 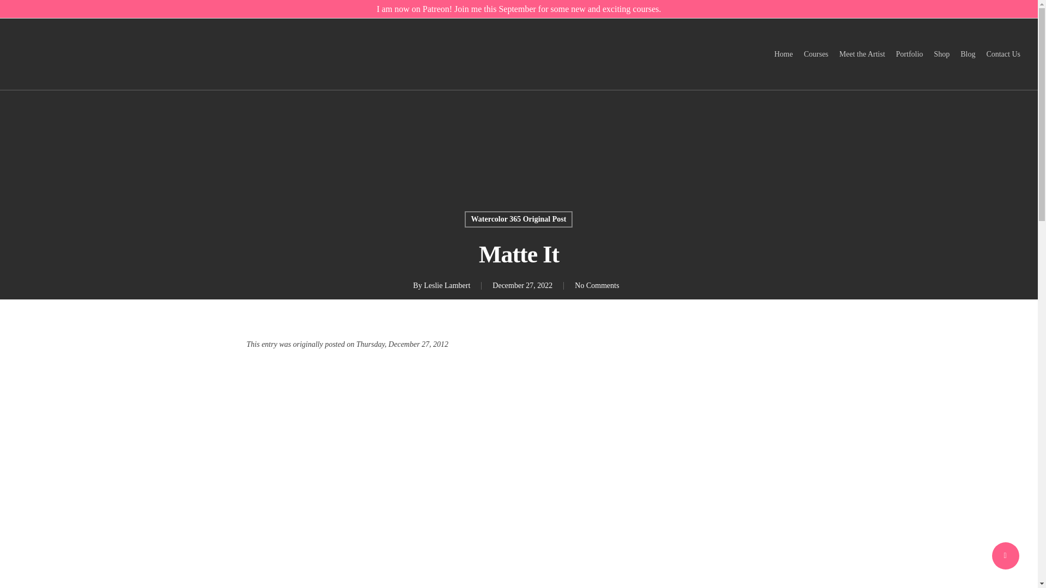 I want to click on Contact Us, so click(x=1004, y=54).